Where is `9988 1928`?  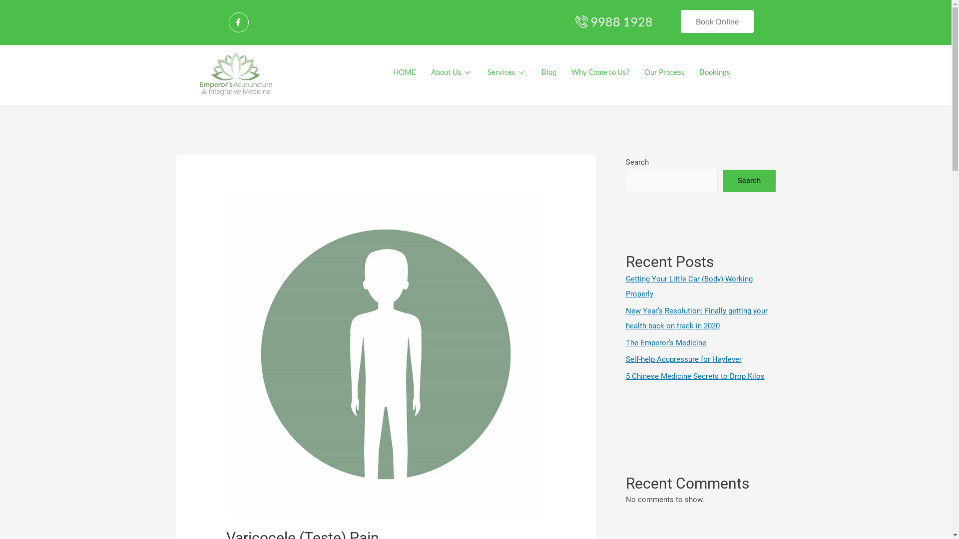
9988 1928 is located at coordinates (612, 21).